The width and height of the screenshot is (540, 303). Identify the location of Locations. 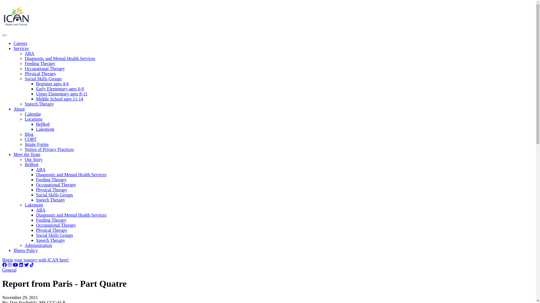
(34, 119).